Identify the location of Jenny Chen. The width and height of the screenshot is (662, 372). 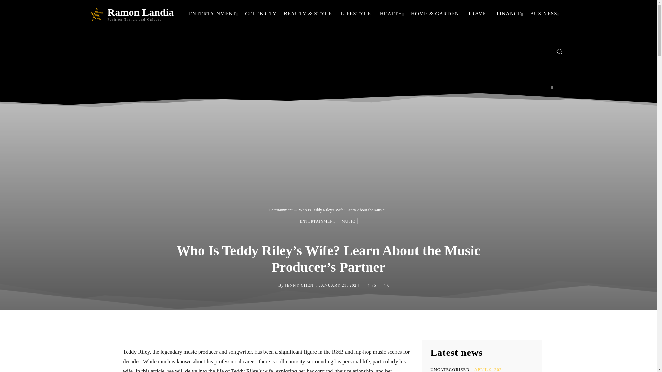
(272, 285).